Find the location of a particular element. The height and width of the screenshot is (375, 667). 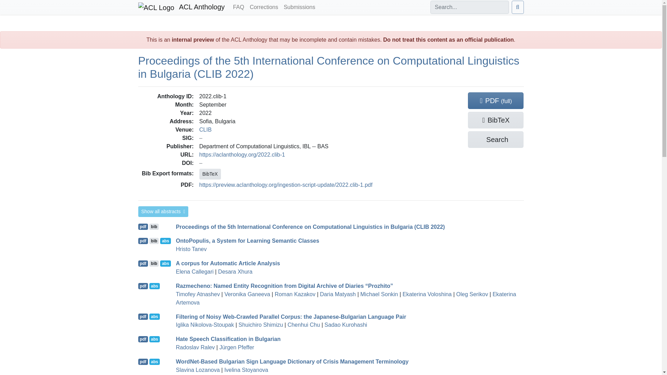

Open PDF is located at coordinates (143, 286).